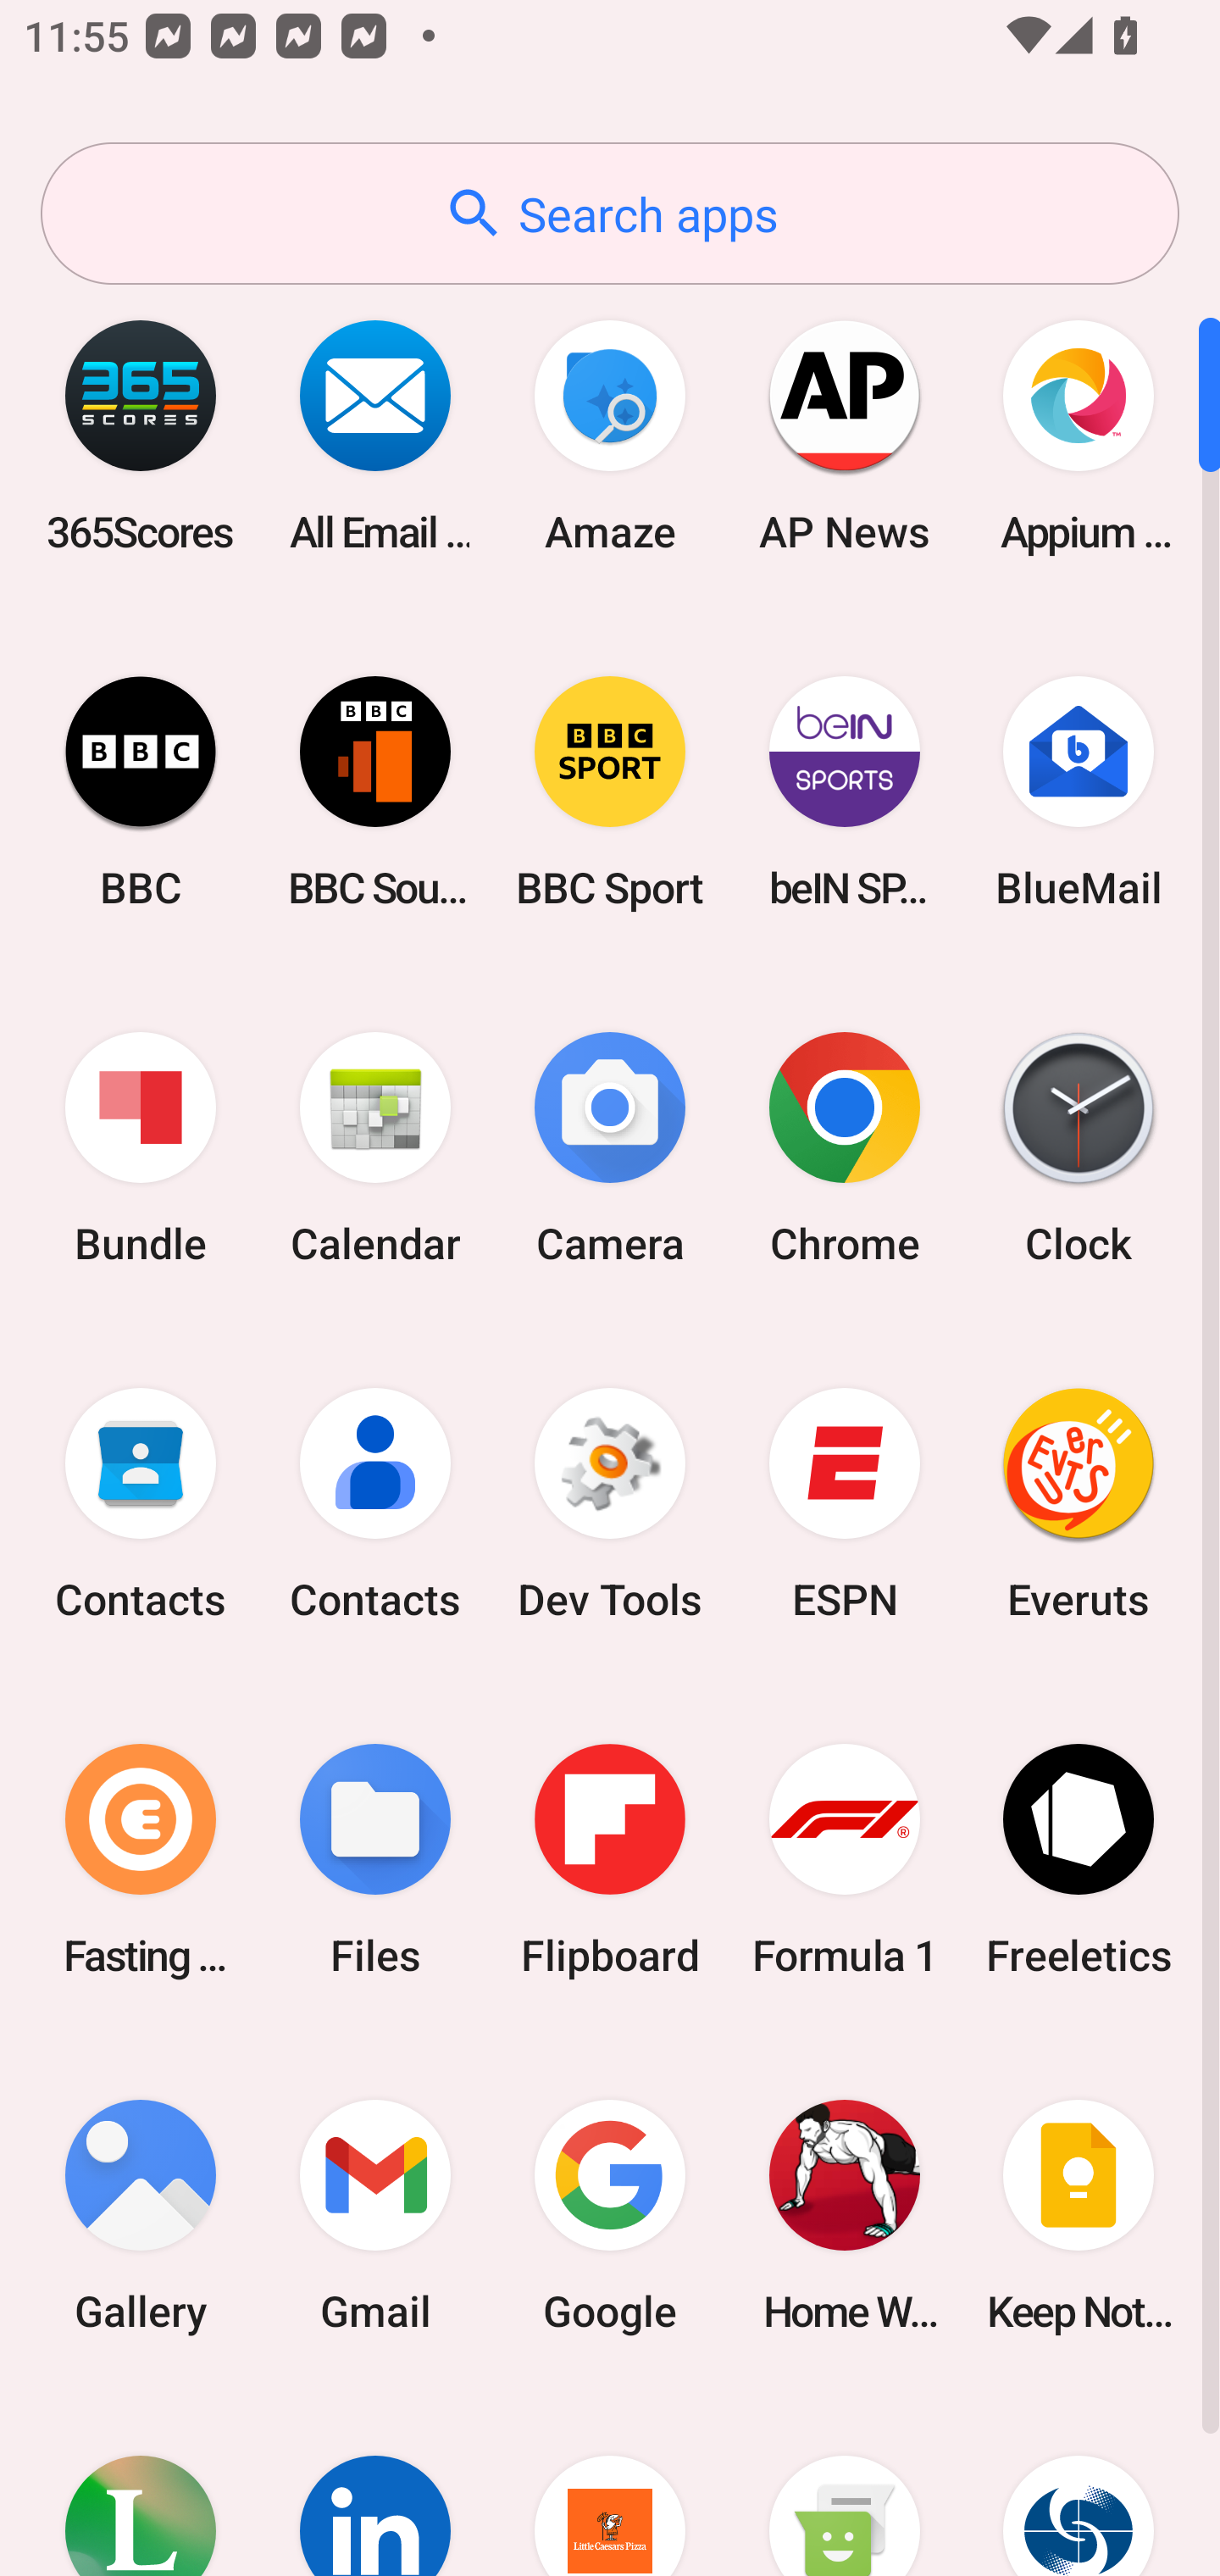 This screenshot has width=1220, height=2576. What do you see at coordinates (844, 791) in the screenshot?
I see `beIN SPORTS` at bounding box center [844, 791].